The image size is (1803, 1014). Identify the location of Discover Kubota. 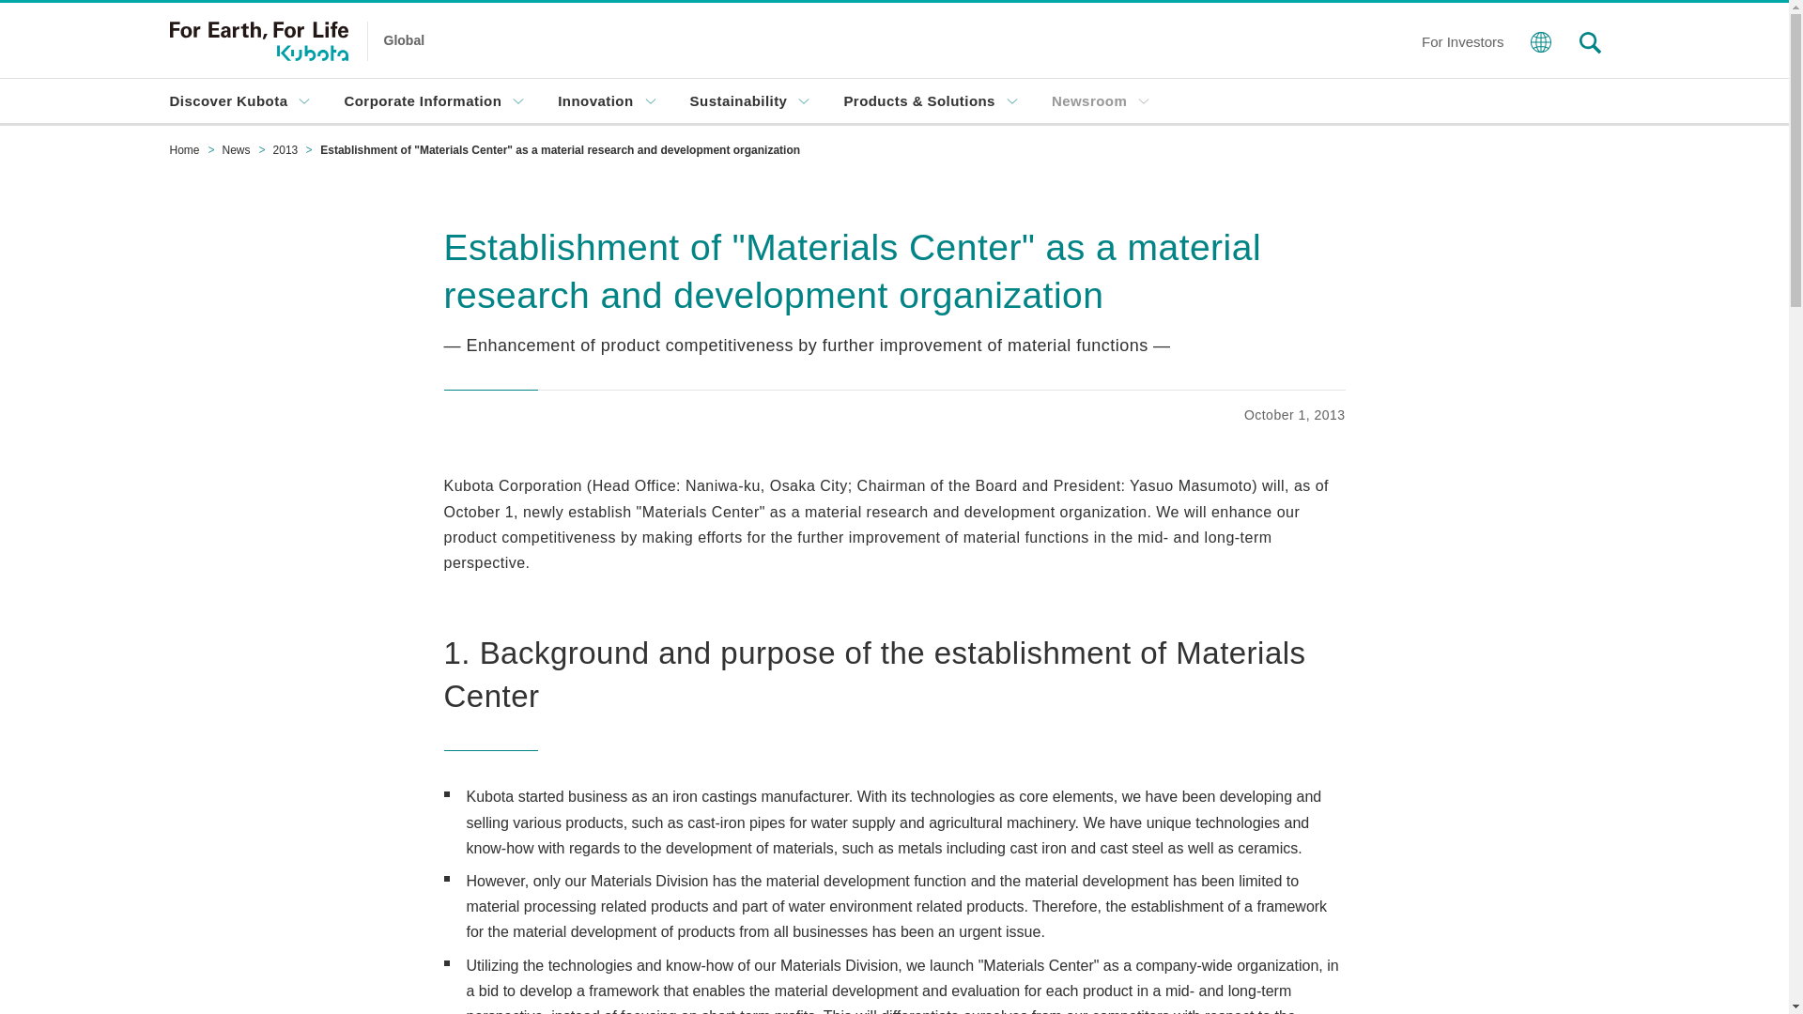
(239, 100).